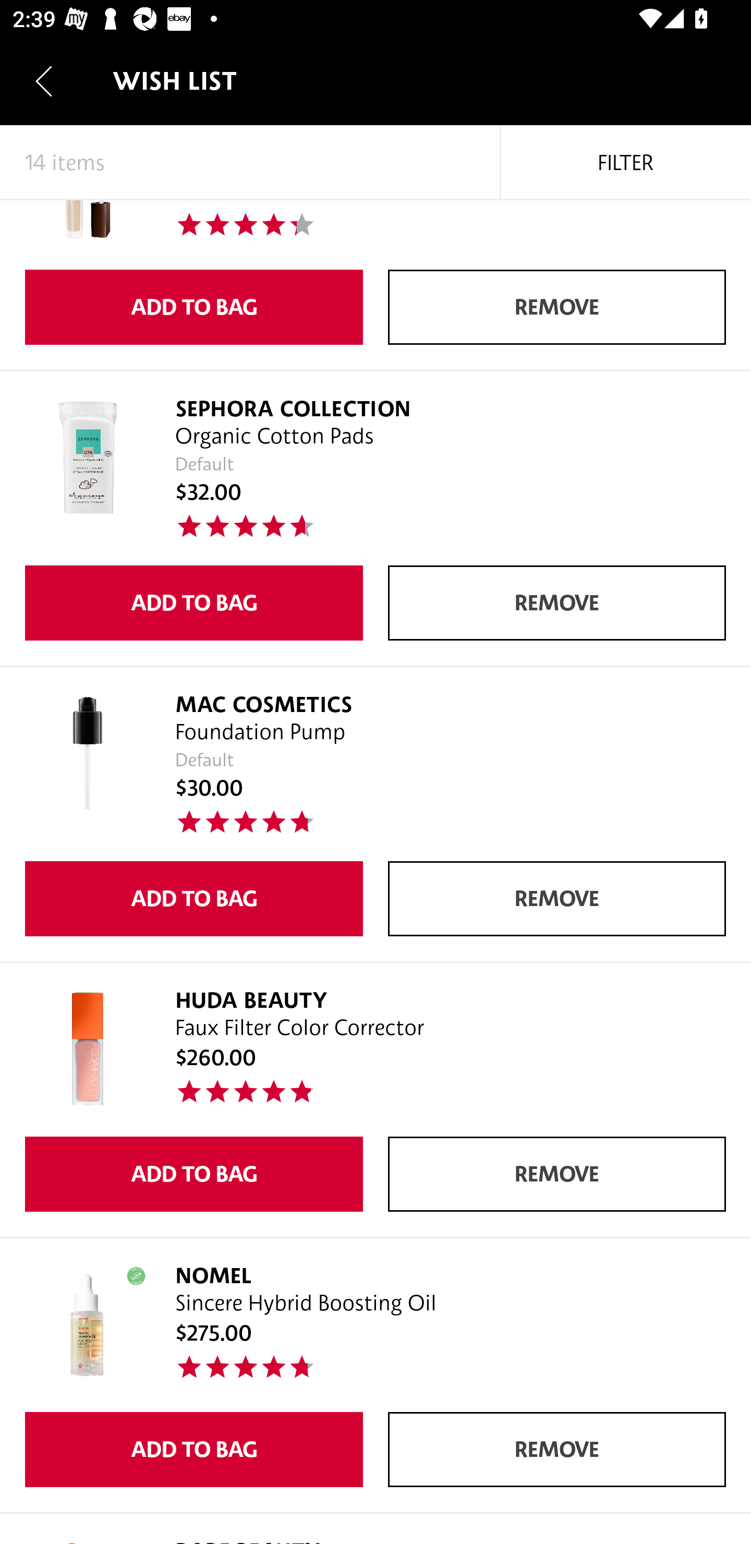  Describe the element at coordinates (557, 898) in the screenshot. I see `REMOVE` at that location.